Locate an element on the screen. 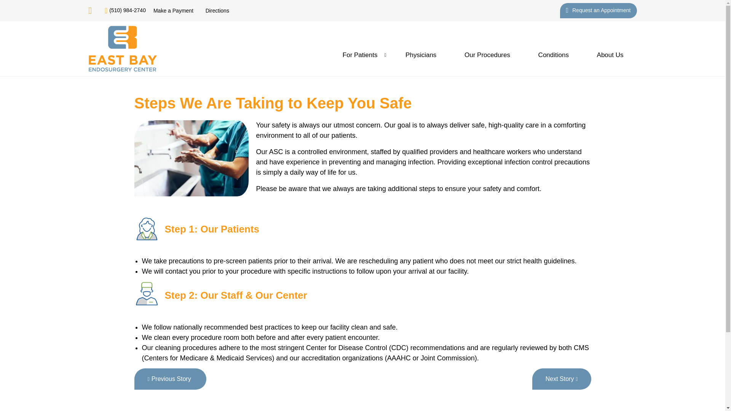  Physicians is located at coordinates (421, 55).